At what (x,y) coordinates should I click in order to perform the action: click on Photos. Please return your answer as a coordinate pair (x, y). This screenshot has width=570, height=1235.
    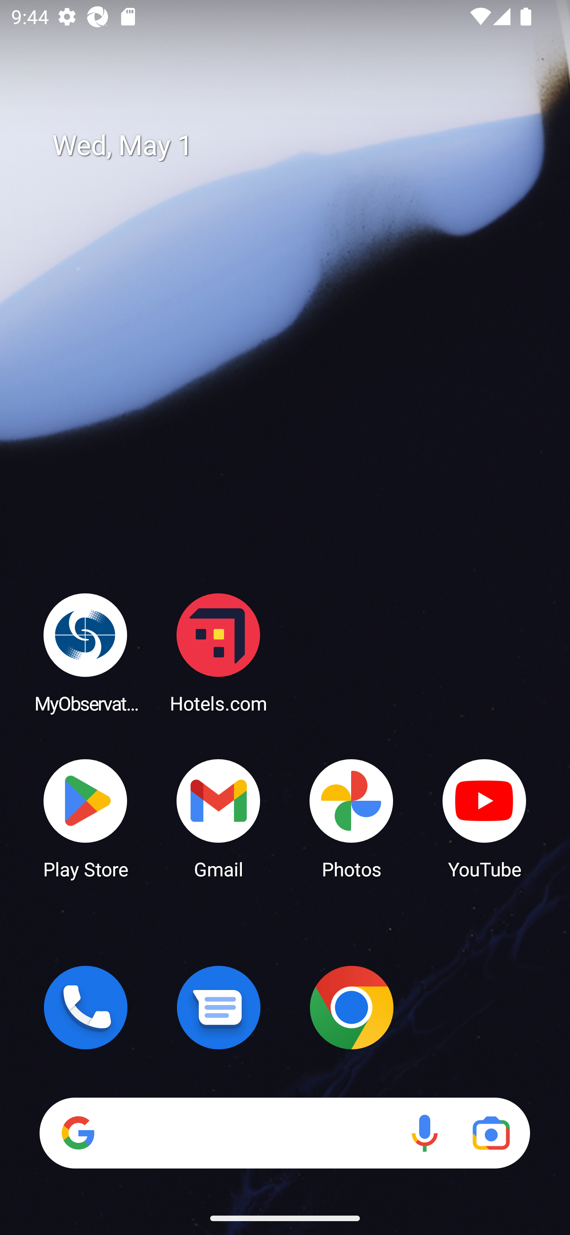
    Looking at the image, I should click on (351, 818).